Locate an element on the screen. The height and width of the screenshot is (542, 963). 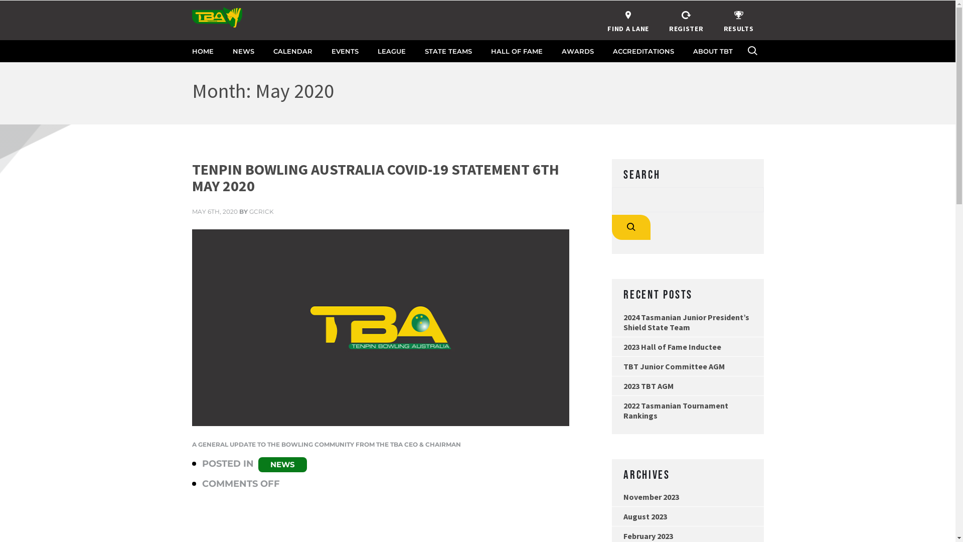
TENPIN BOWLING AUSTRALIA COVID-19 STATEMENT 6TH MAY 2020 is located at coordinates (380, 178).